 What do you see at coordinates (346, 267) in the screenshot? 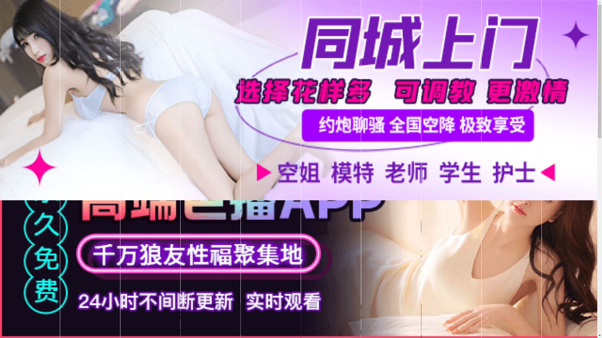
I see `COS` at bounding box center [346, 267].